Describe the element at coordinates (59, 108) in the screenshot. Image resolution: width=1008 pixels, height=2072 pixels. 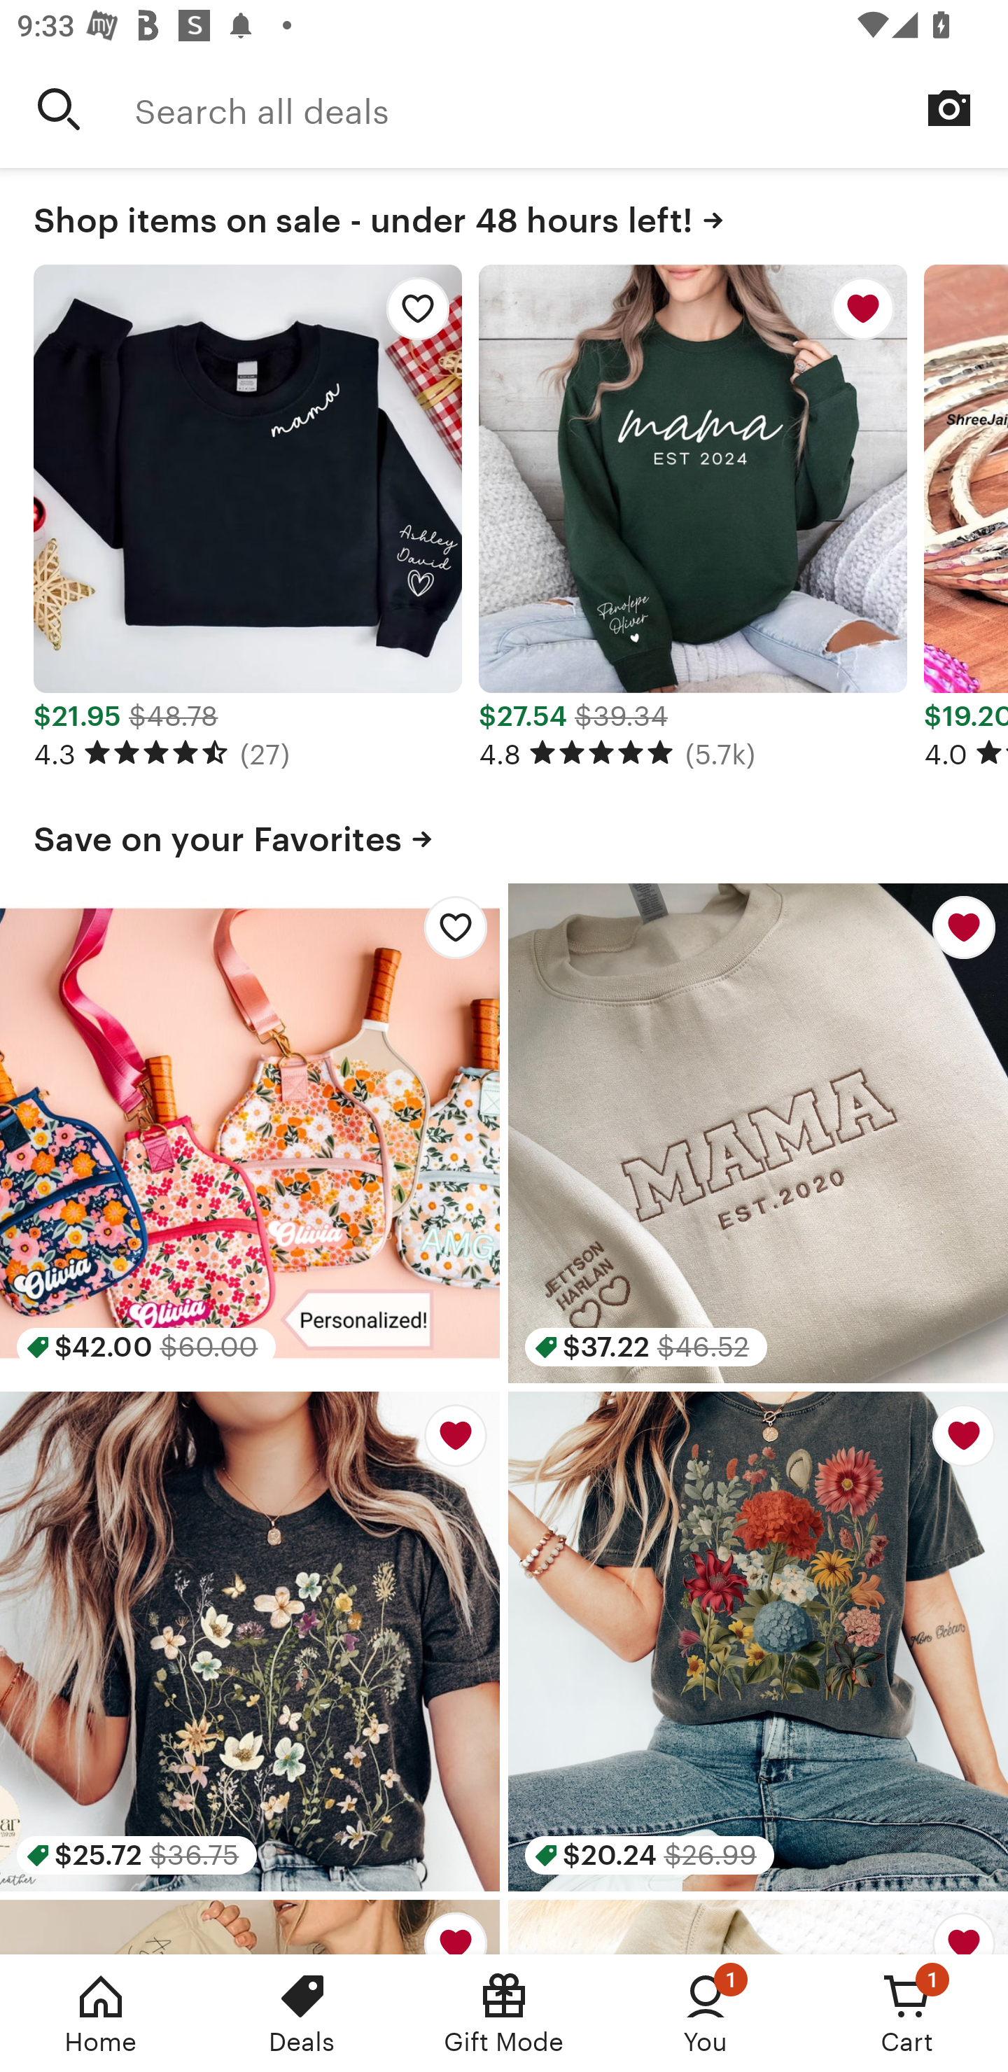
I see `Search for anything on Etsy` at that location.